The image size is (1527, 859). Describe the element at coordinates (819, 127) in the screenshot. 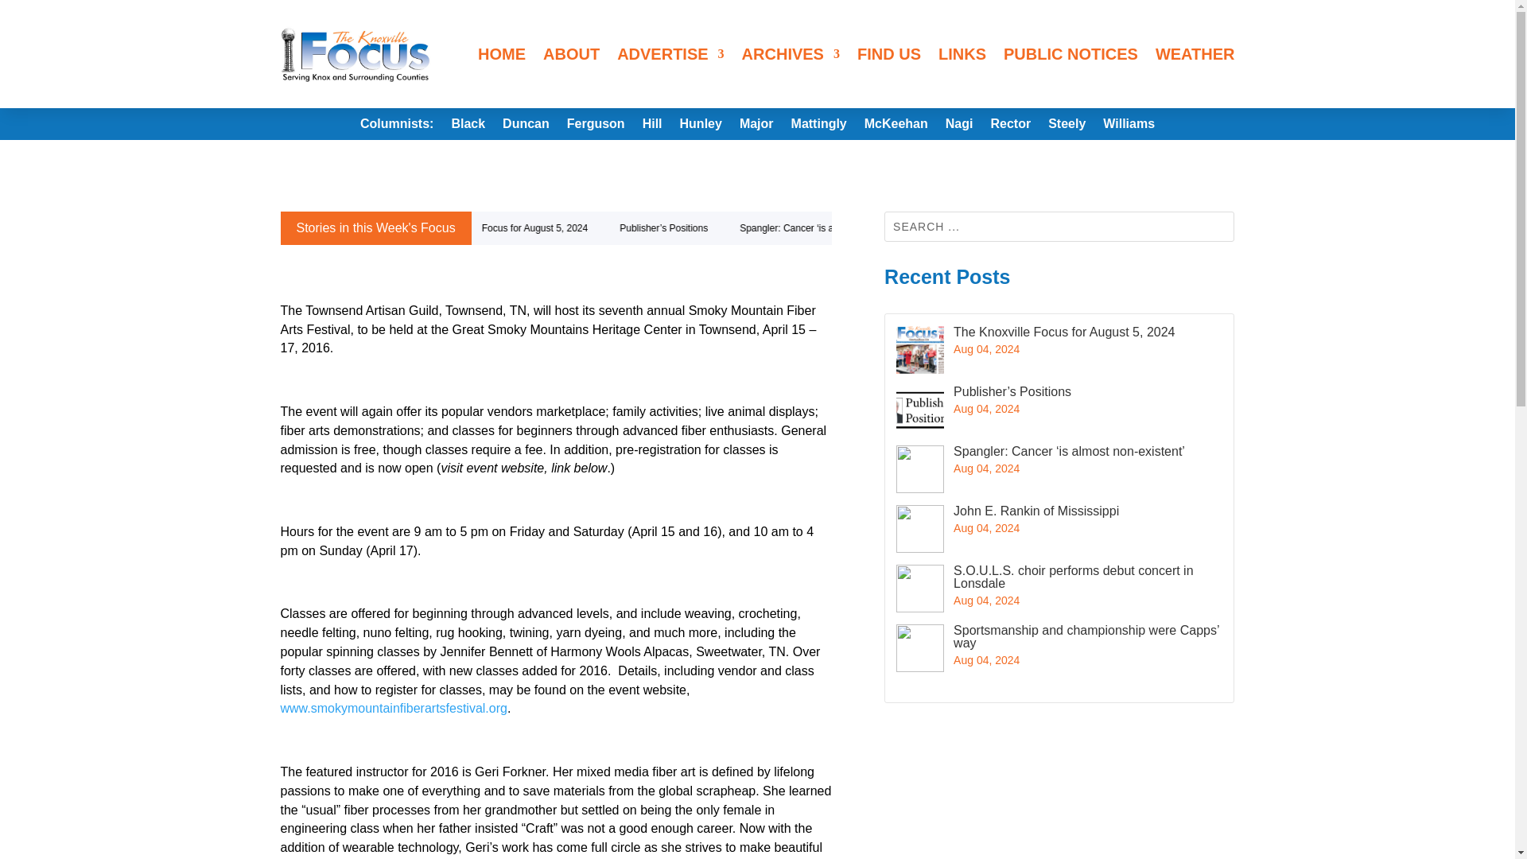

I see `Mattingly` at that location.